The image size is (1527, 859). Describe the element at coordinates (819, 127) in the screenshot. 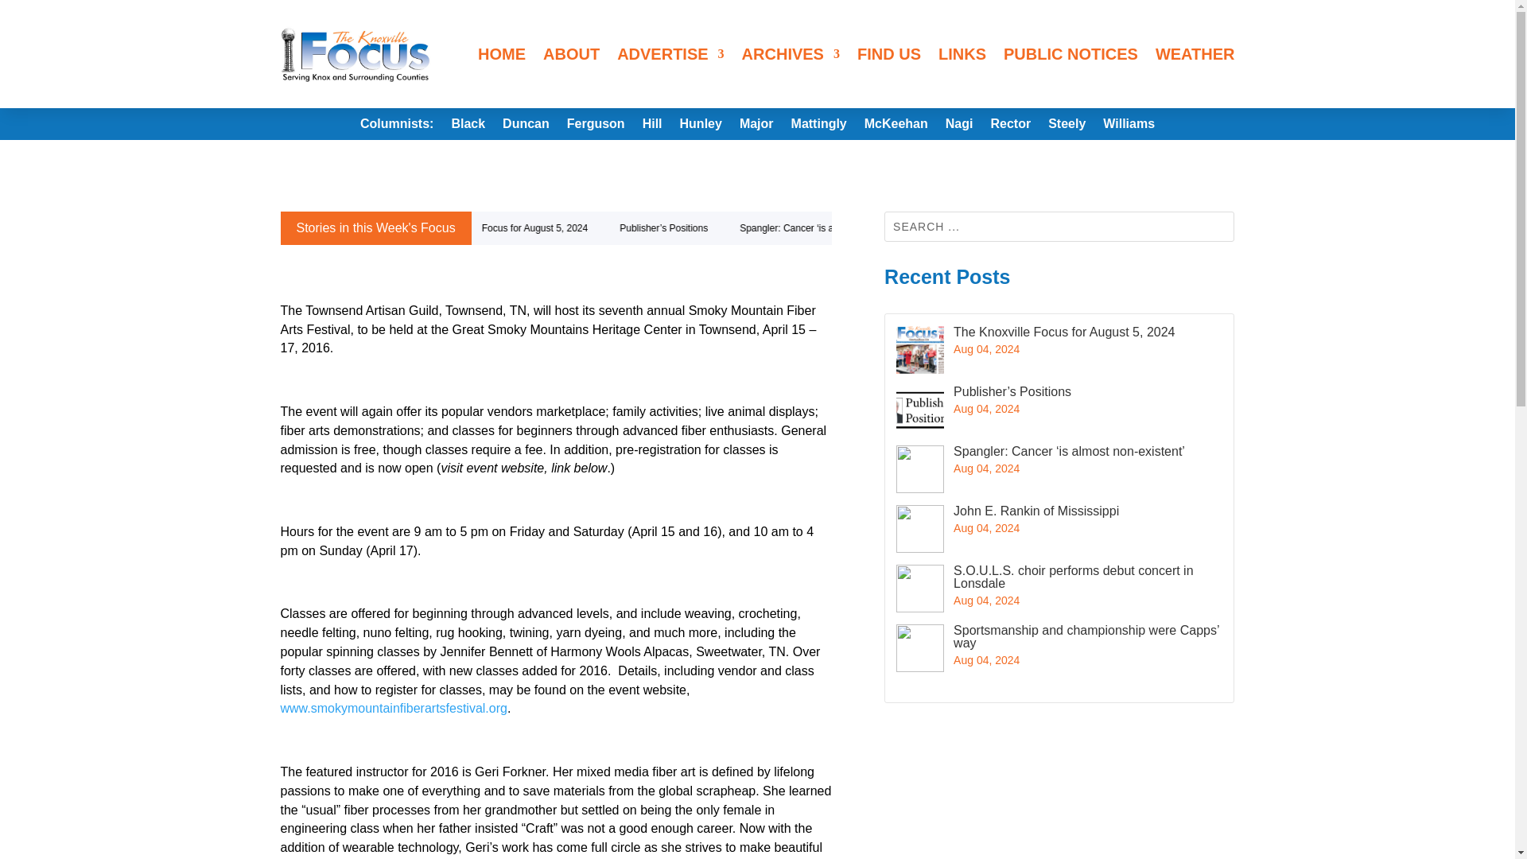

I see `Mattingly` at that location.